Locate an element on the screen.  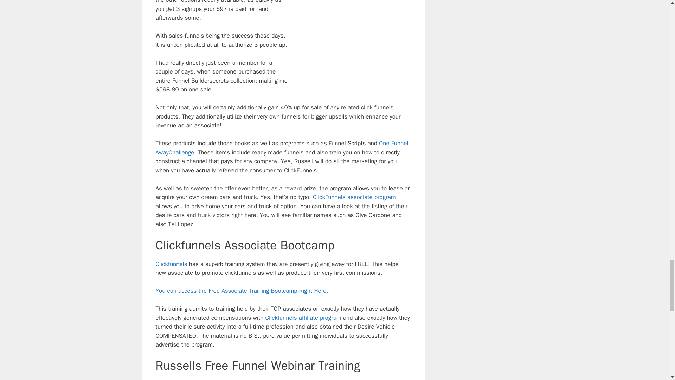
ClickFunnels associate program is located at coordinates (354, 197).